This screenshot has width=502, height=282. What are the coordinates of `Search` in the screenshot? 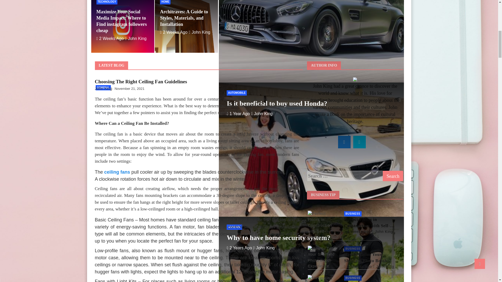 It's located at (393, 176).